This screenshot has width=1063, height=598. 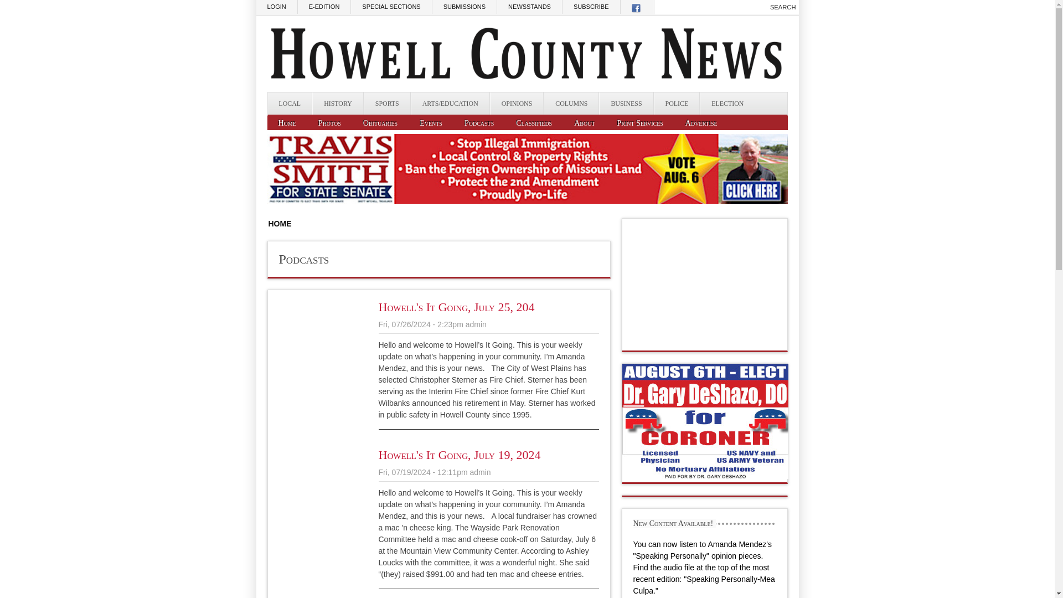 I want to click on ELECTION, so click(x=727, y=104).